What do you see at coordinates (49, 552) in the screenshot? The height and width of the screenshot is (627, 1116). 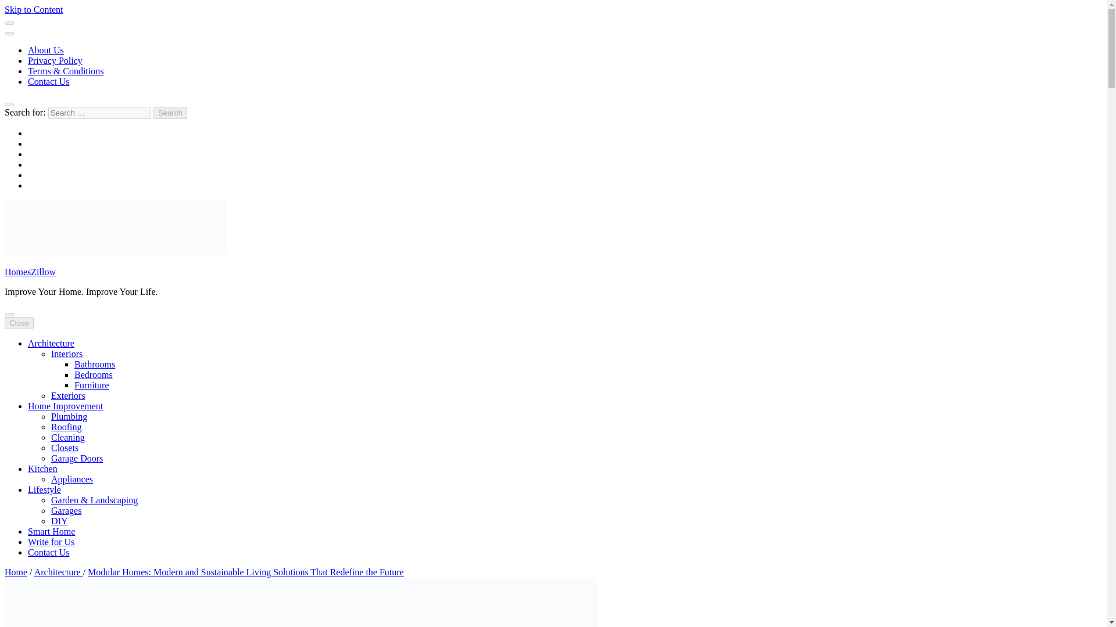 I see `Contact Us` at bounding box center [49, 552].